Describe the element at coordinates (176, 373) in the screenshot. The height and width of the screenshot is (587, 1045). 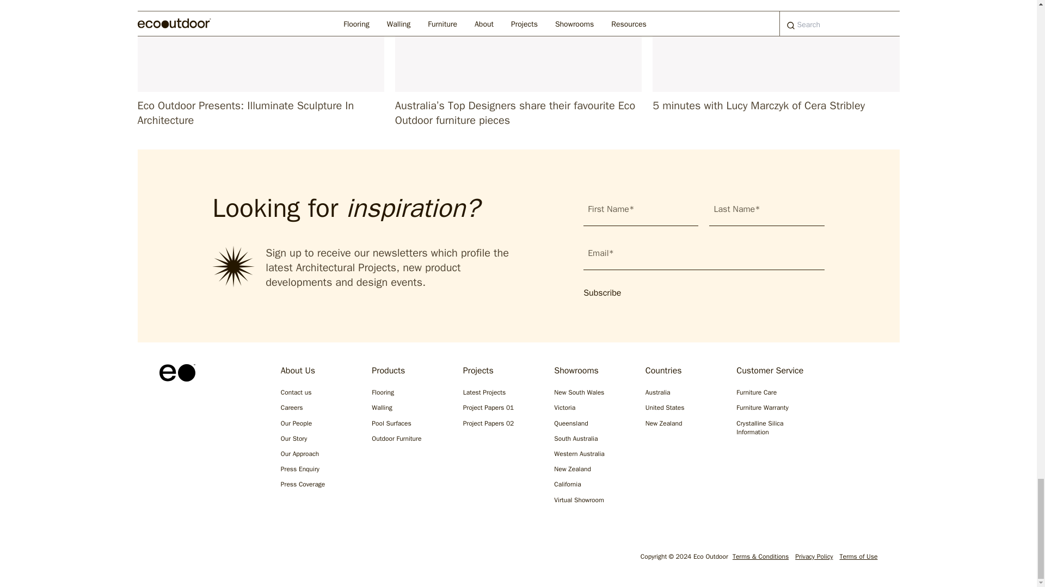
I see `MiniLogo.svg` at that location.